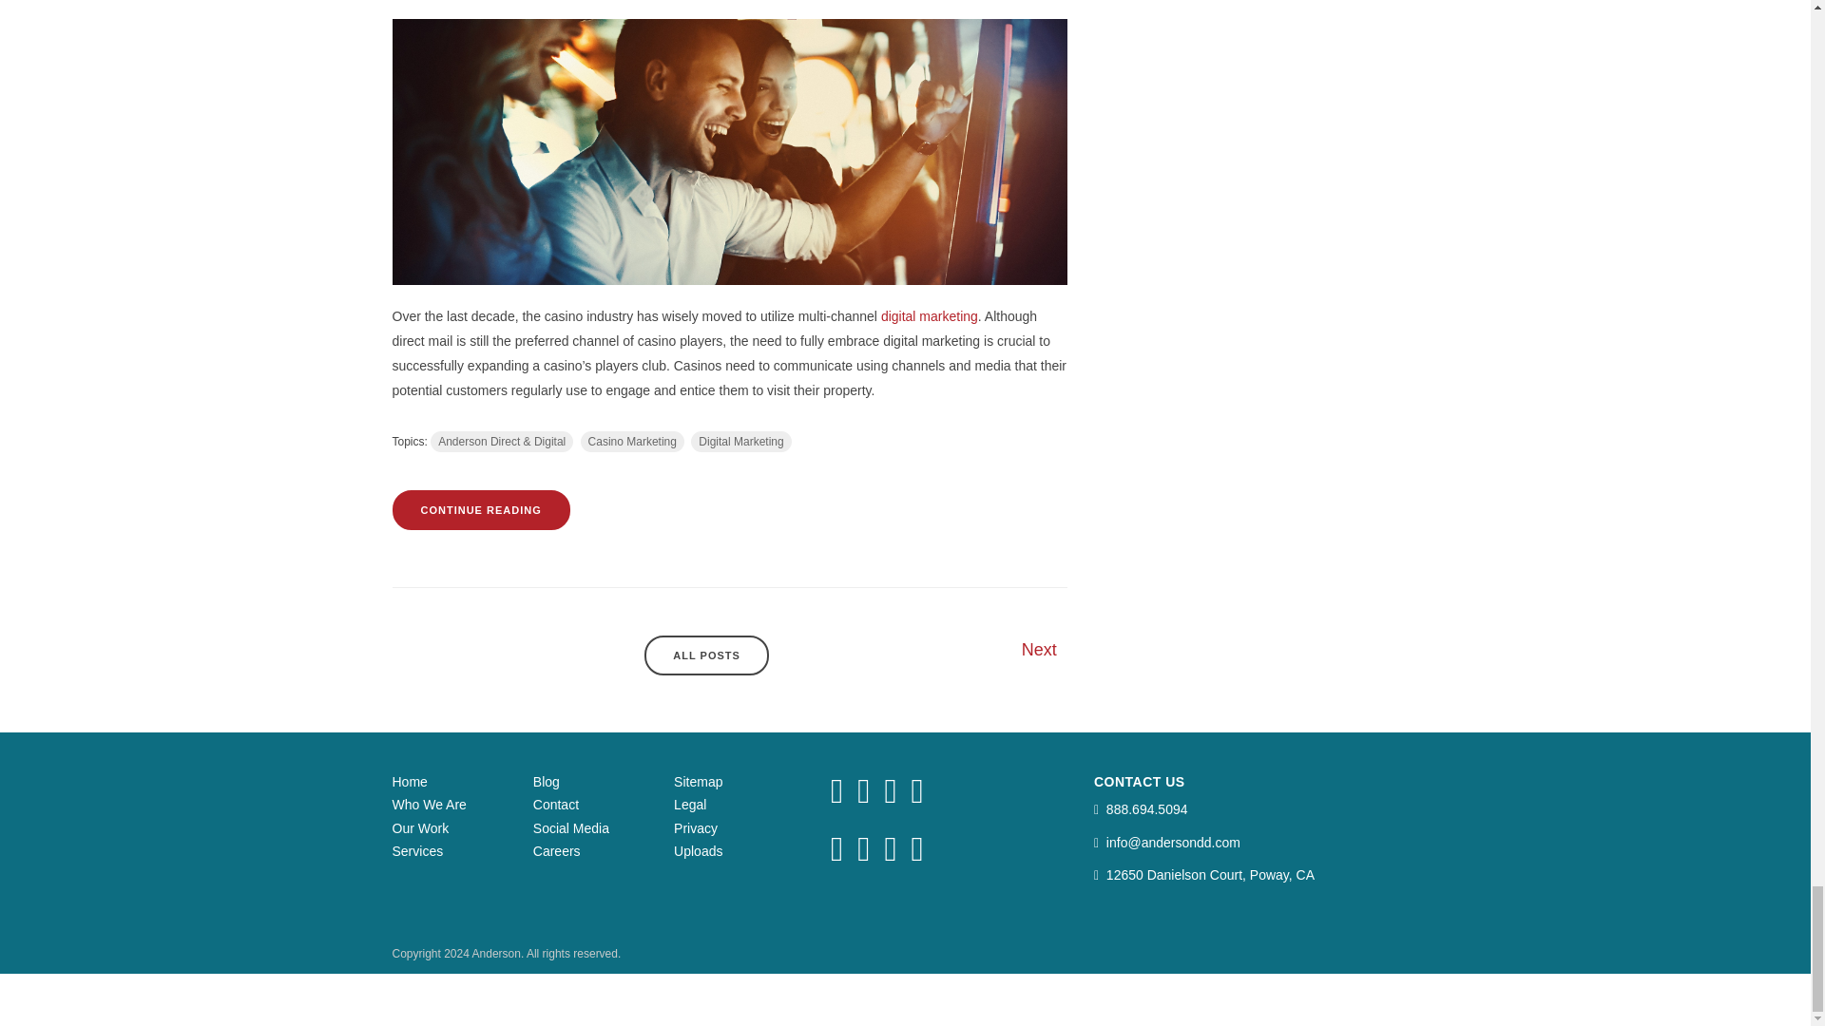  I want to click on Careers, so click(556, 850).